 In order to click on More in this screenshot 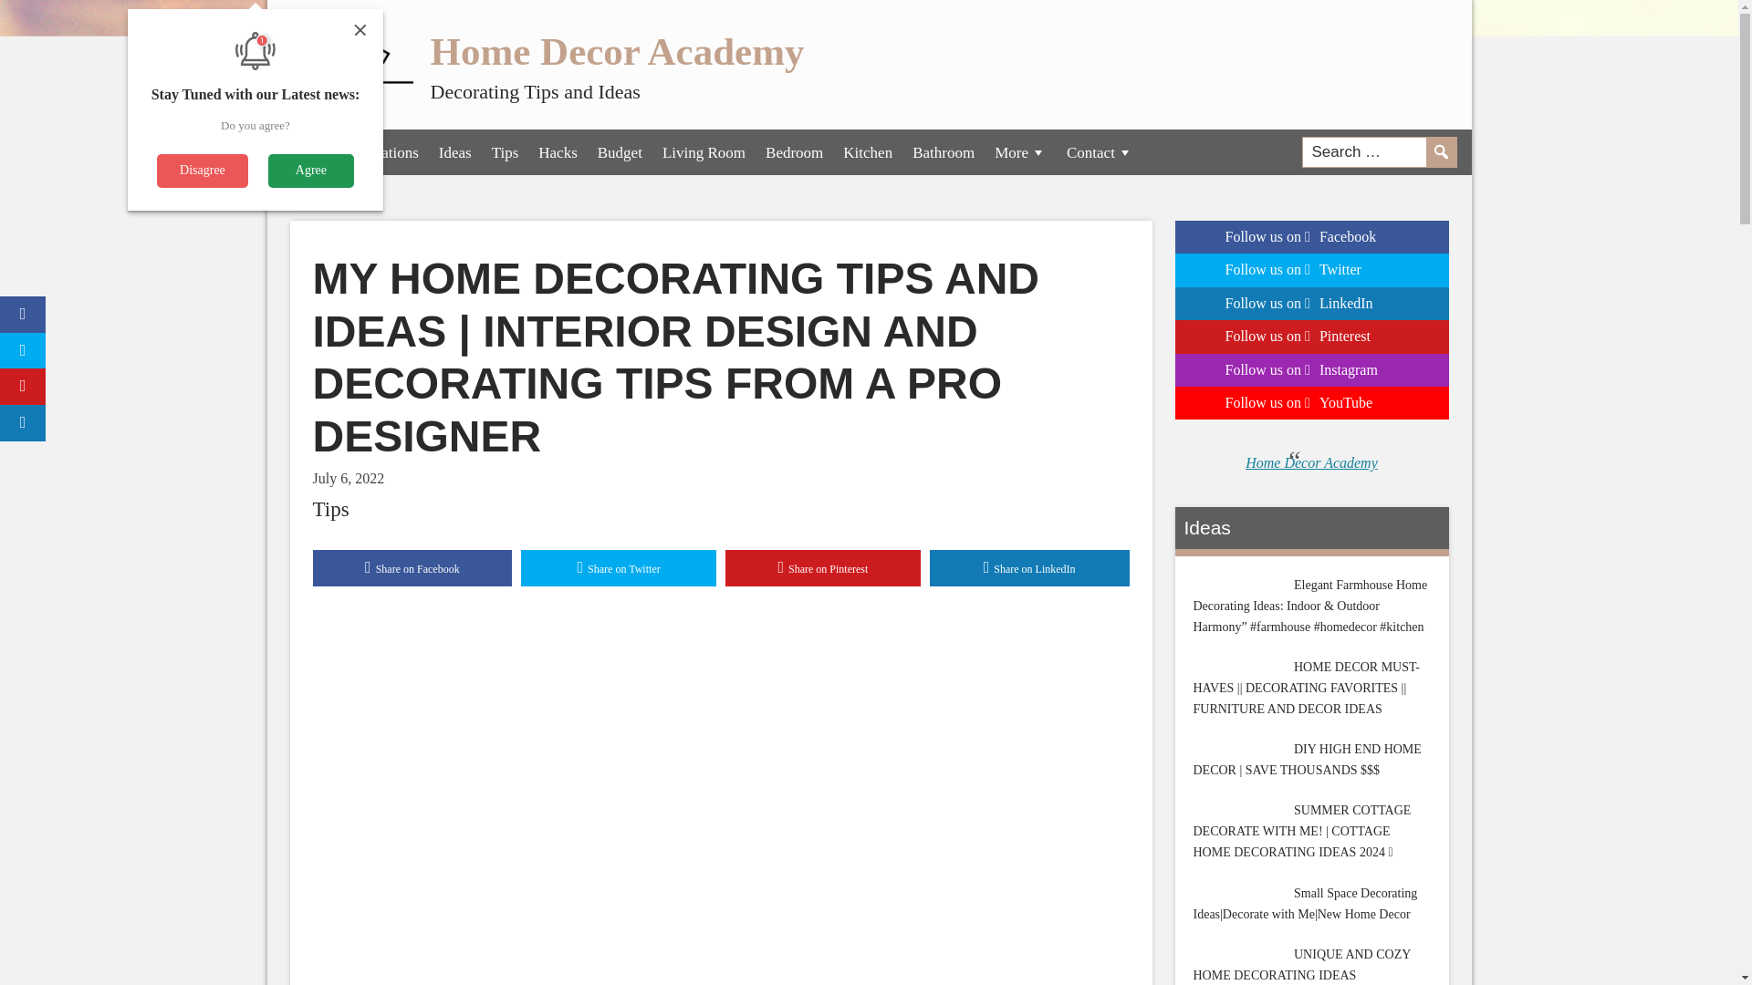, I will do `click(1020, 151)`.